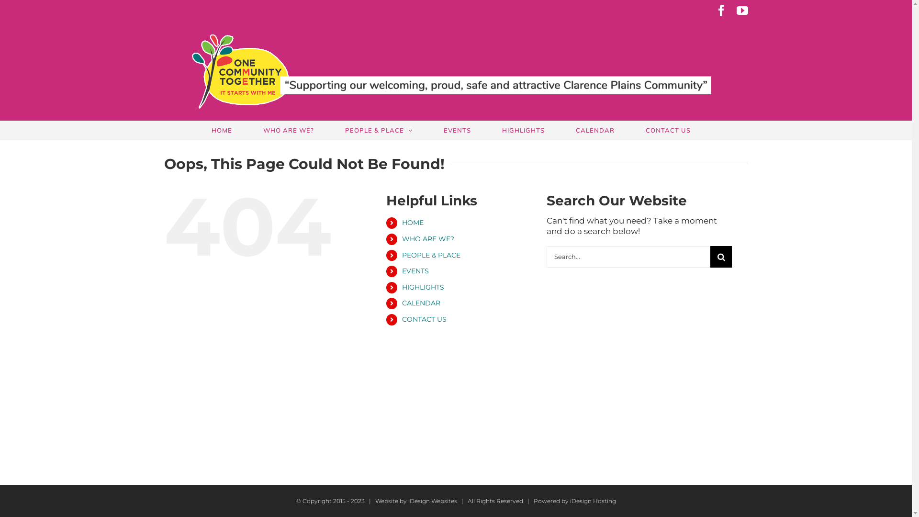  Describe the element at coordinates (432, 501) in the screenshot. I see `iDesign Websites` at that location.